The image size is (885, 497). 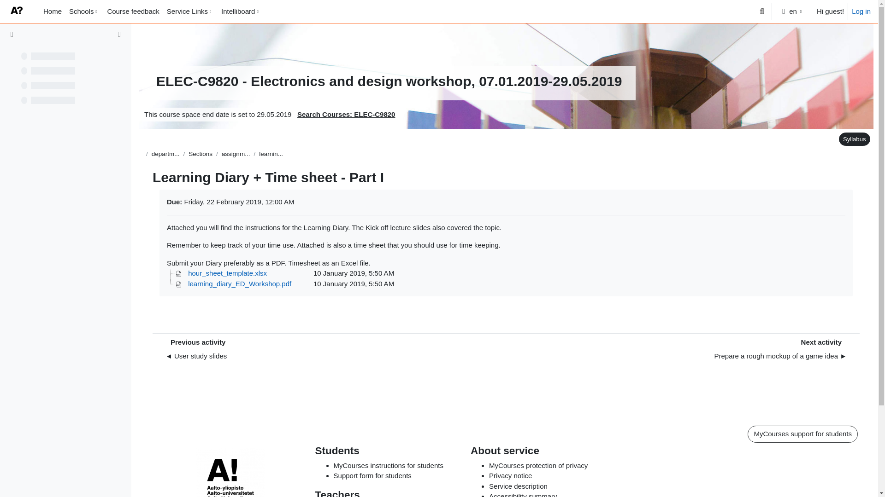 I want to click on Service Links, so click(x=190, y=11).